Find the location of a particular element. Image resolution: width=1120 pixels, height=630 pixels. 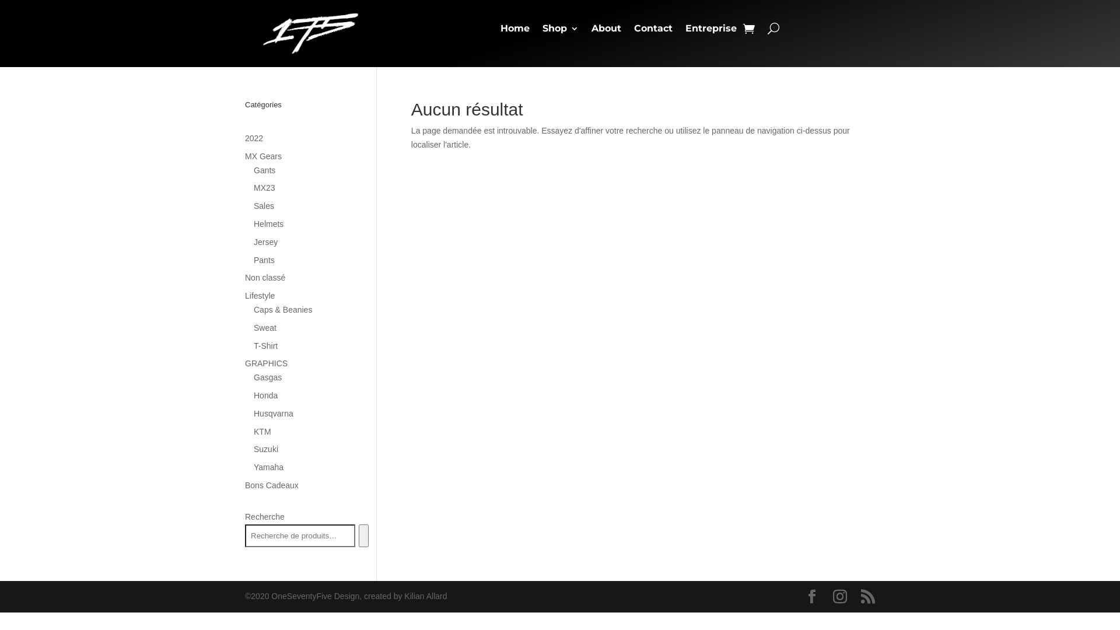

Yamaha is located at coordinates (268, 467).